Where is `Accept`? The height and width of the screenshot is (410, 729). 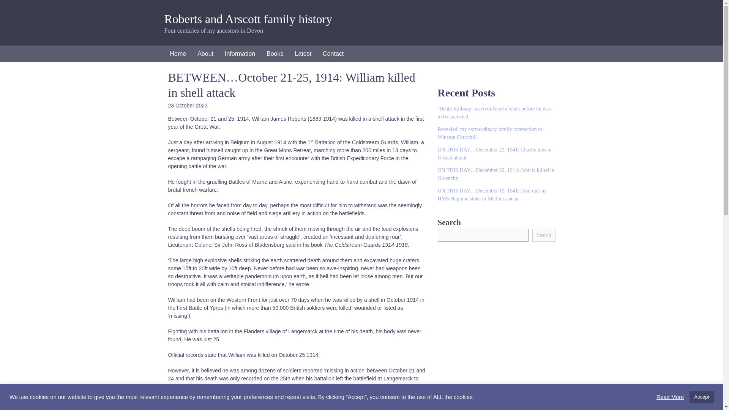
Accept is located at coordinates (702, 397).